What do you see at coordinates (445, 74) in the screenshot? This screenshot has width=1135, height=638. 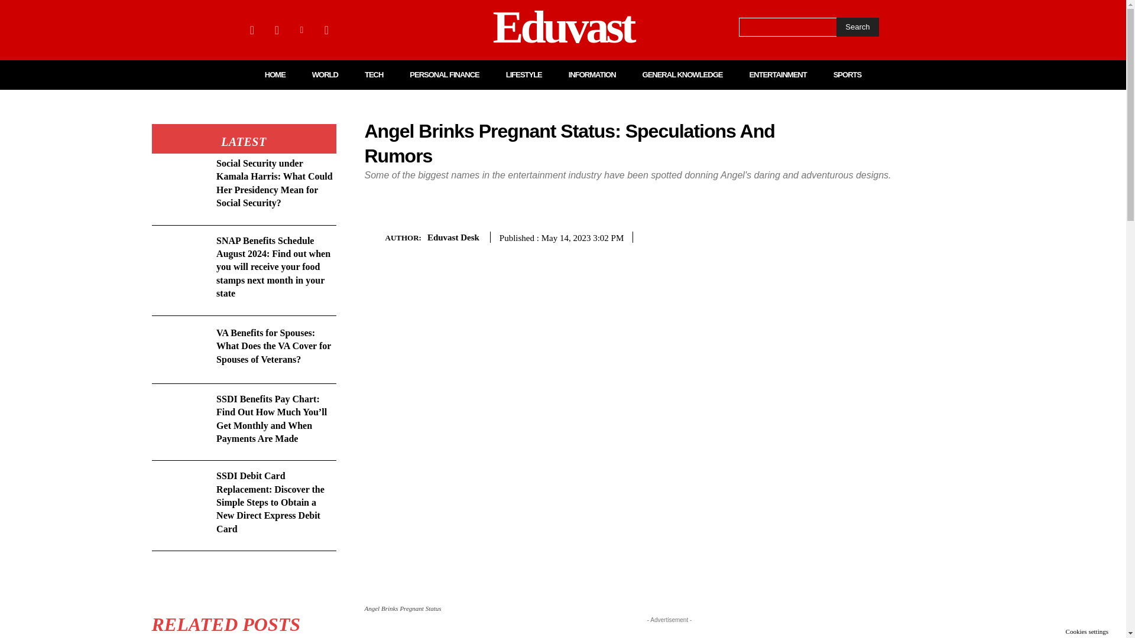 I see `PERSONAL FINANCE` at bounding box center [445, 74].